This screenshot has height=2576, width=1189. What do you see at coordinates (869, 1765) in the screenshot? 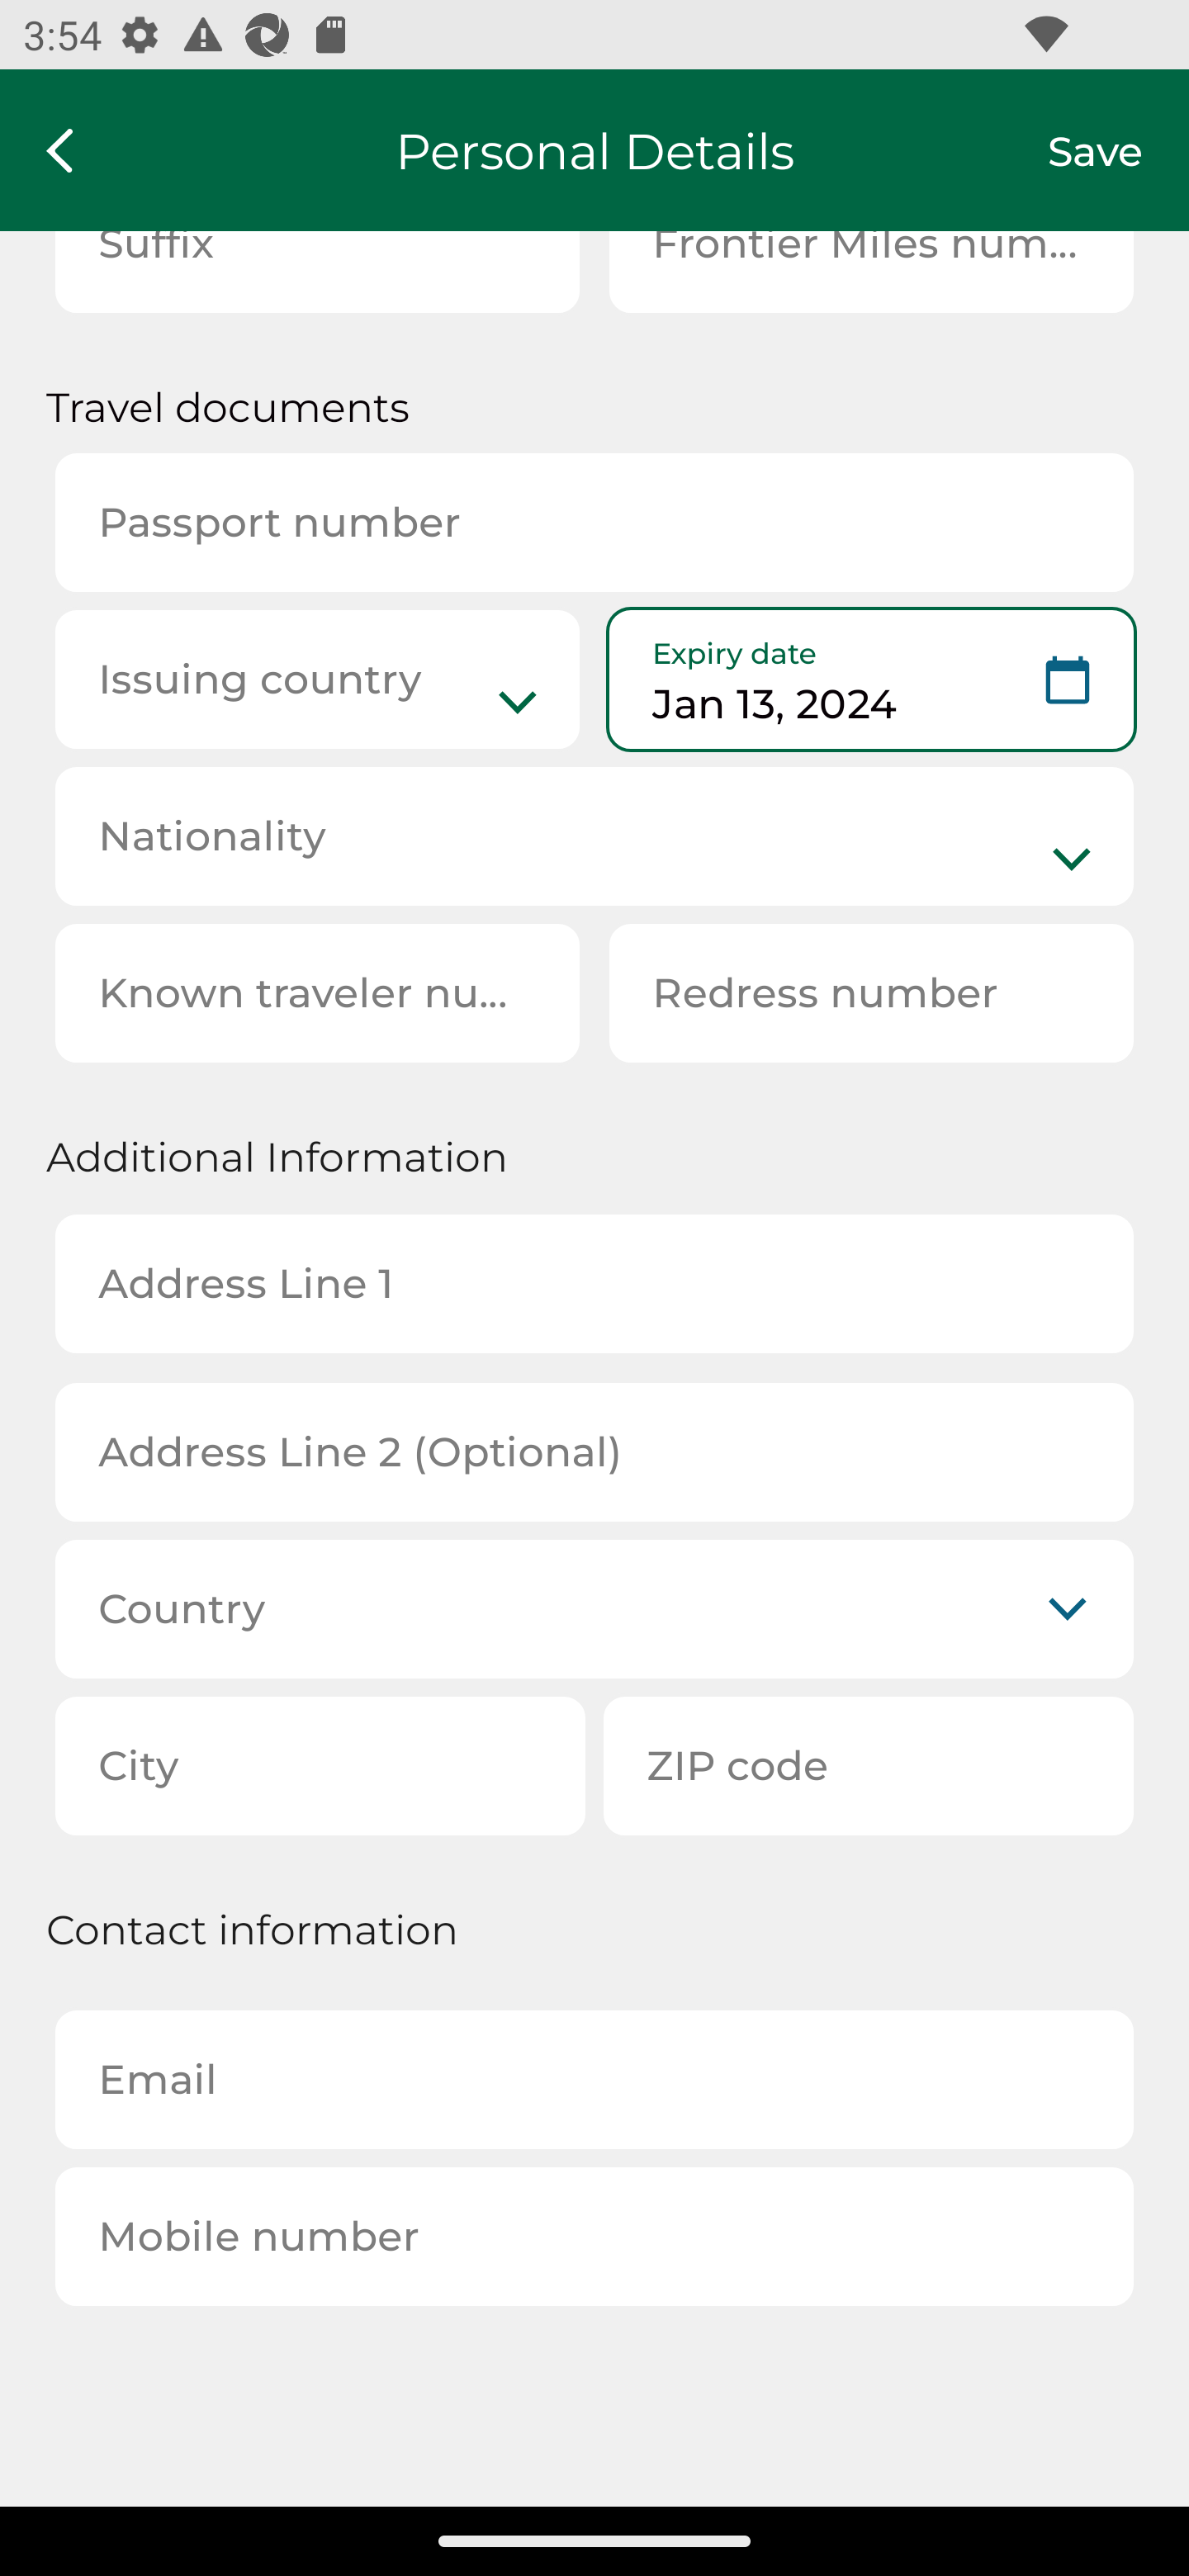
I see `ZIP code` at bounding box center [869, 1765].